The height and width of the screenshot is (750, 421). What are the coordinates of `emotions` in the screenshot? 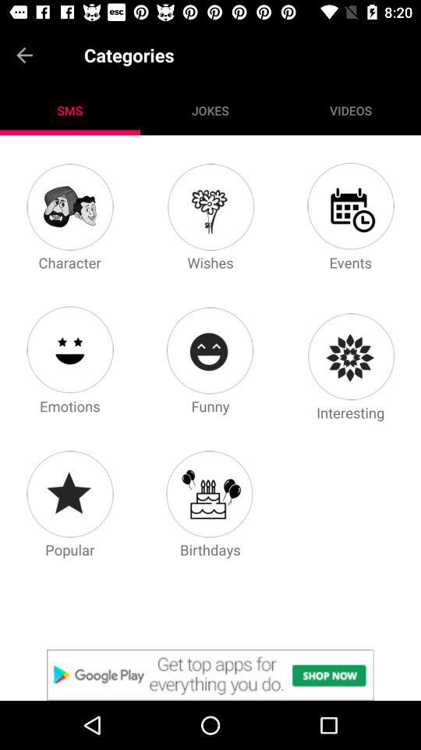 It's located at (69, 350).